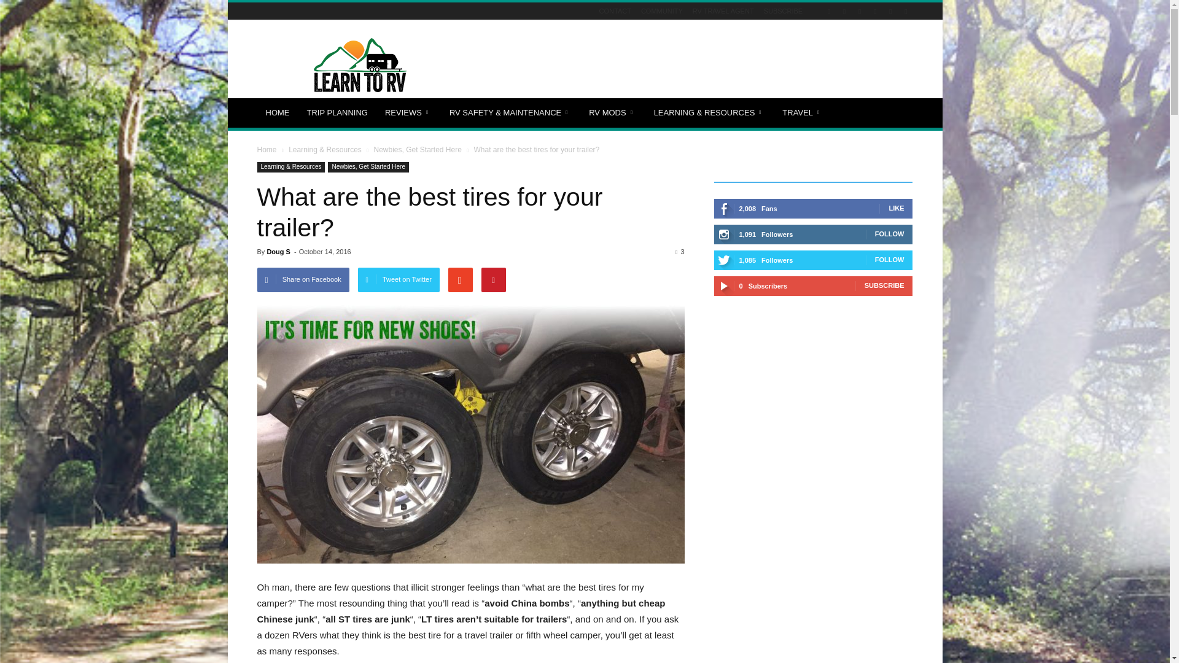 Image resolution: width=1179 pixels, height=663 pixels. Describe the element at coordinates (905, 11) in the screenshot. I see `Youtube` at that location.